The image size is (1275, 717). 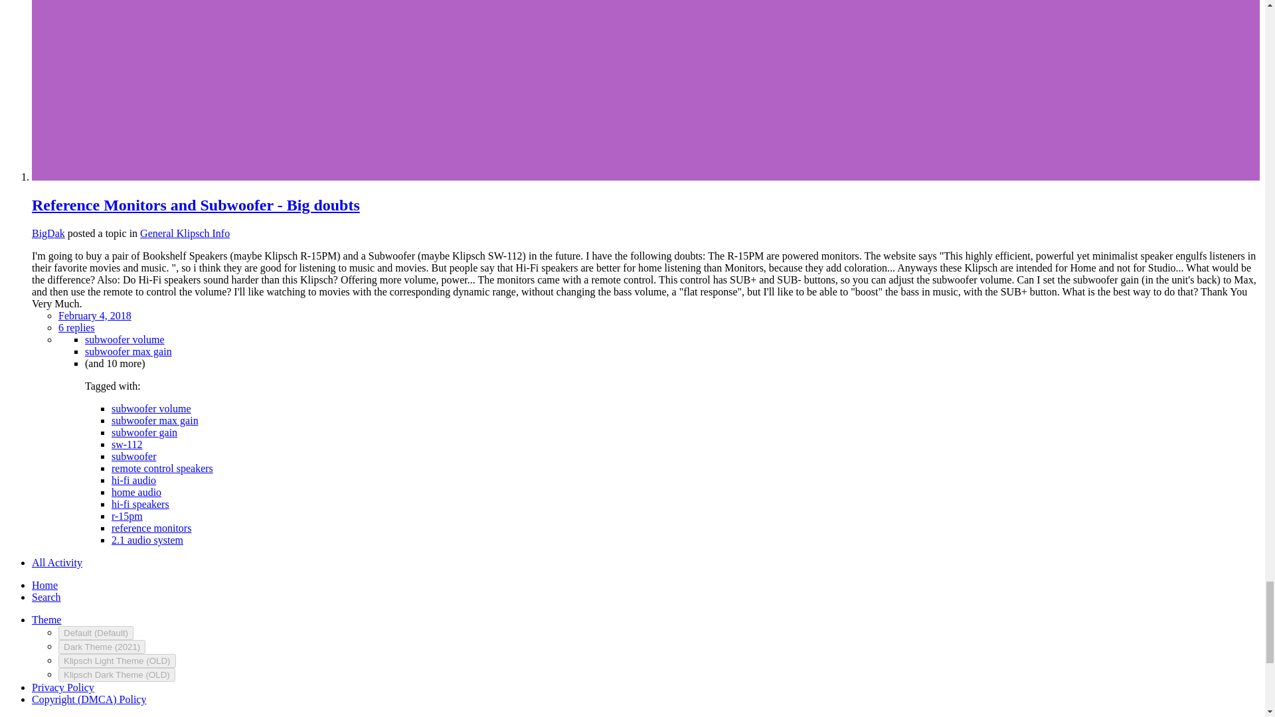 I want to click on Find other content tagged with 'subwoofer', so click(x=134, y=456).